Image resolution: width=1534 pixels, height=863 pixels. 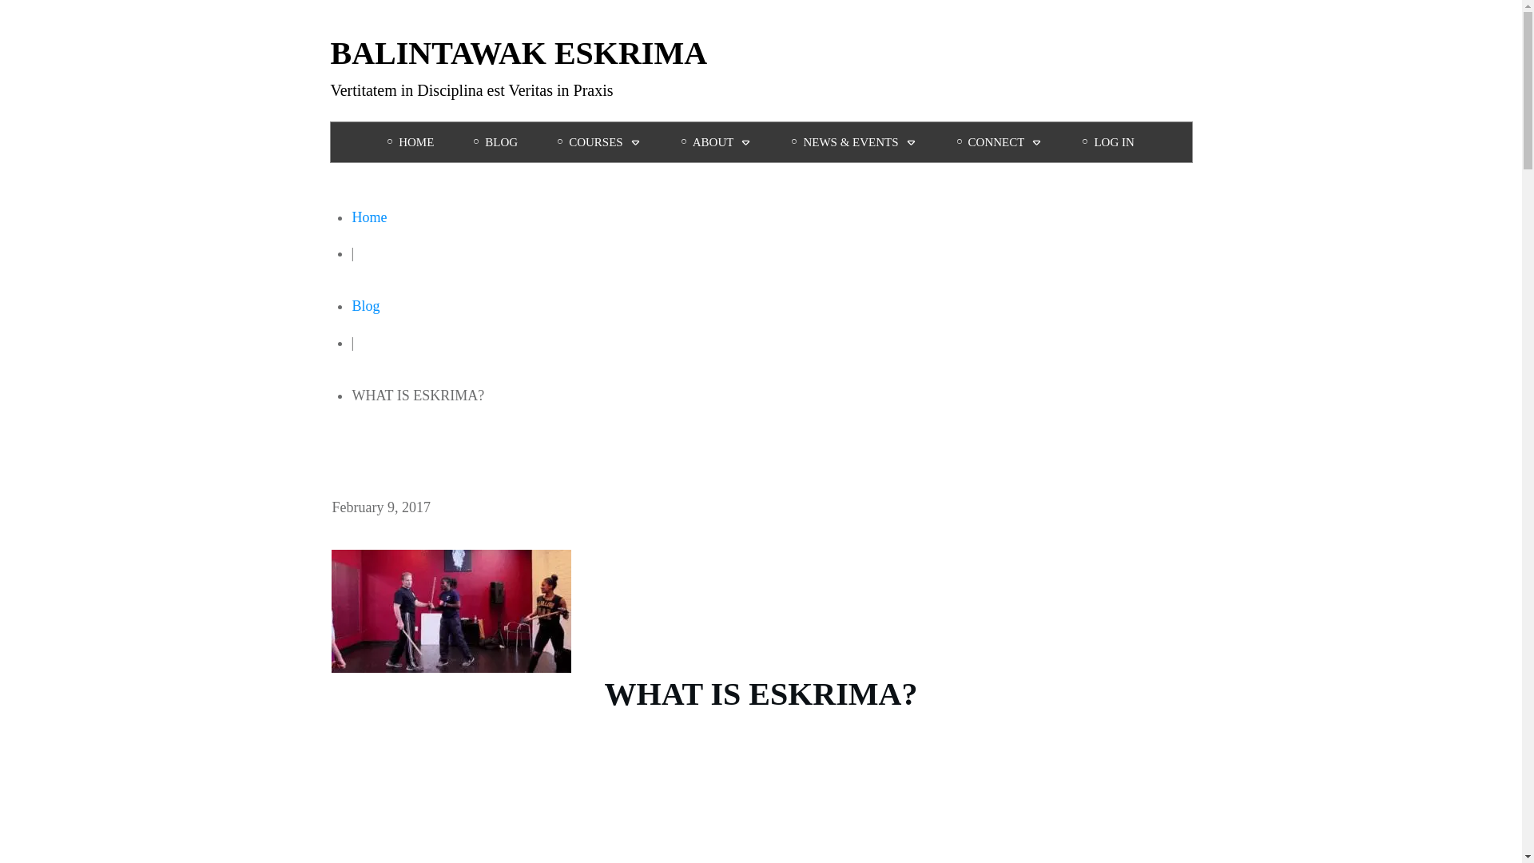 I want to click on CONNECT, so click(x=1000, y=142).